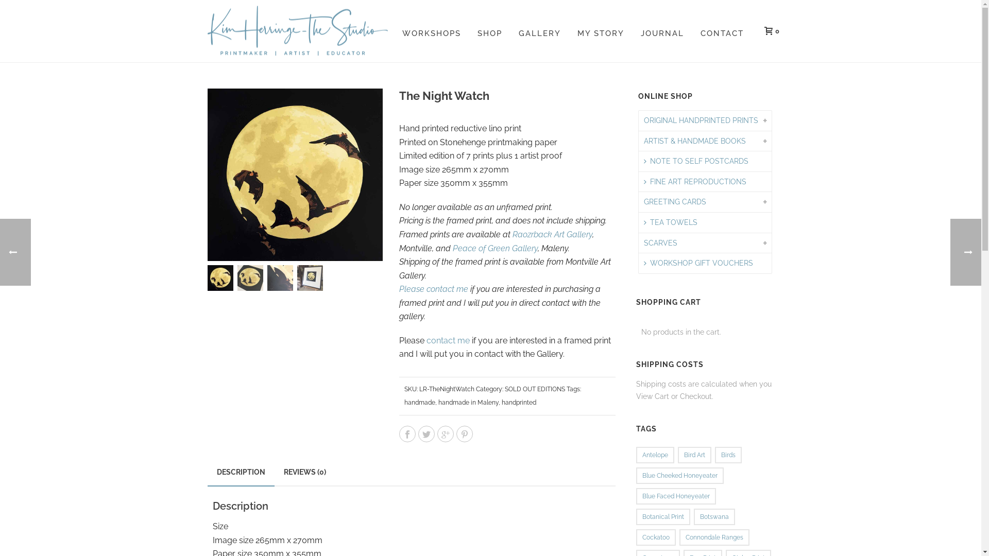 The height and width of the screenshot is (556, 989). What do you see at coordinates (448, 341) in the screenshot?
I see `contact me` at bounding box center [448, 341].